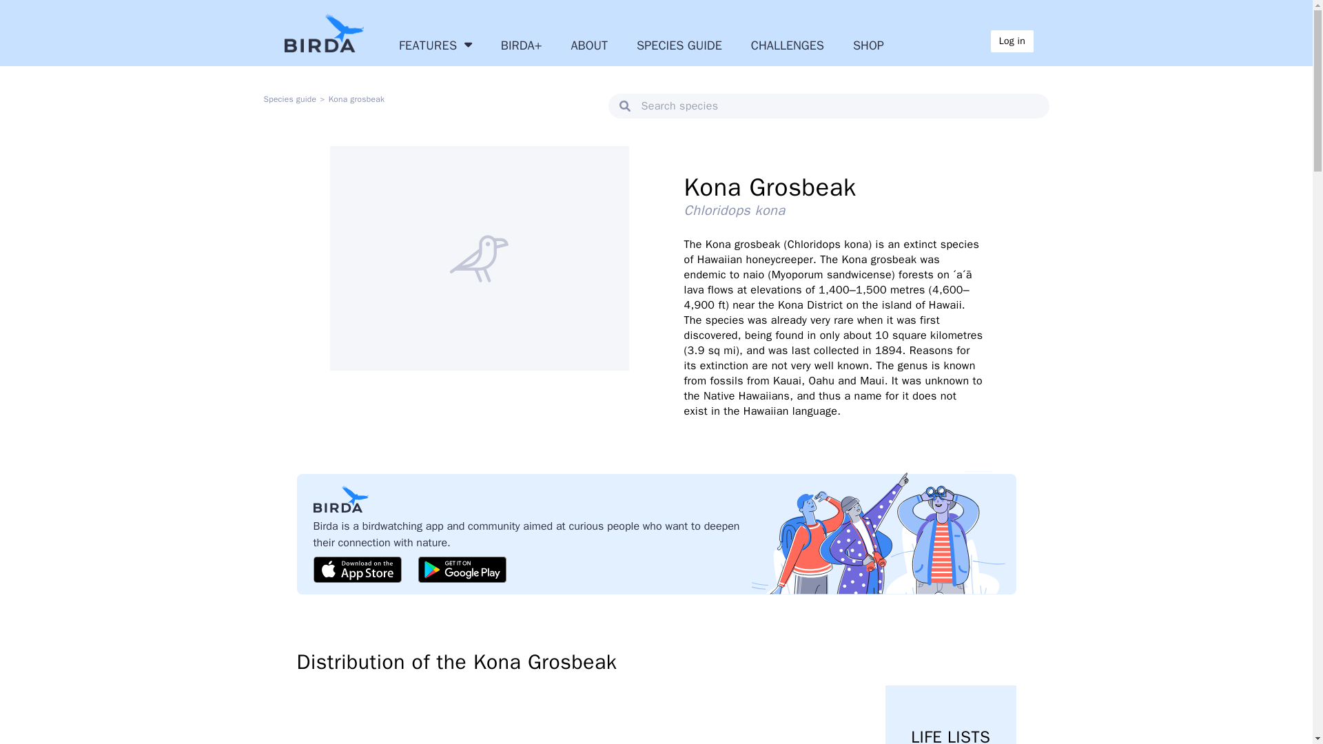  Describe the element at coordinates (788, 45) in the screenshot. I see `ABOUT` at that location.